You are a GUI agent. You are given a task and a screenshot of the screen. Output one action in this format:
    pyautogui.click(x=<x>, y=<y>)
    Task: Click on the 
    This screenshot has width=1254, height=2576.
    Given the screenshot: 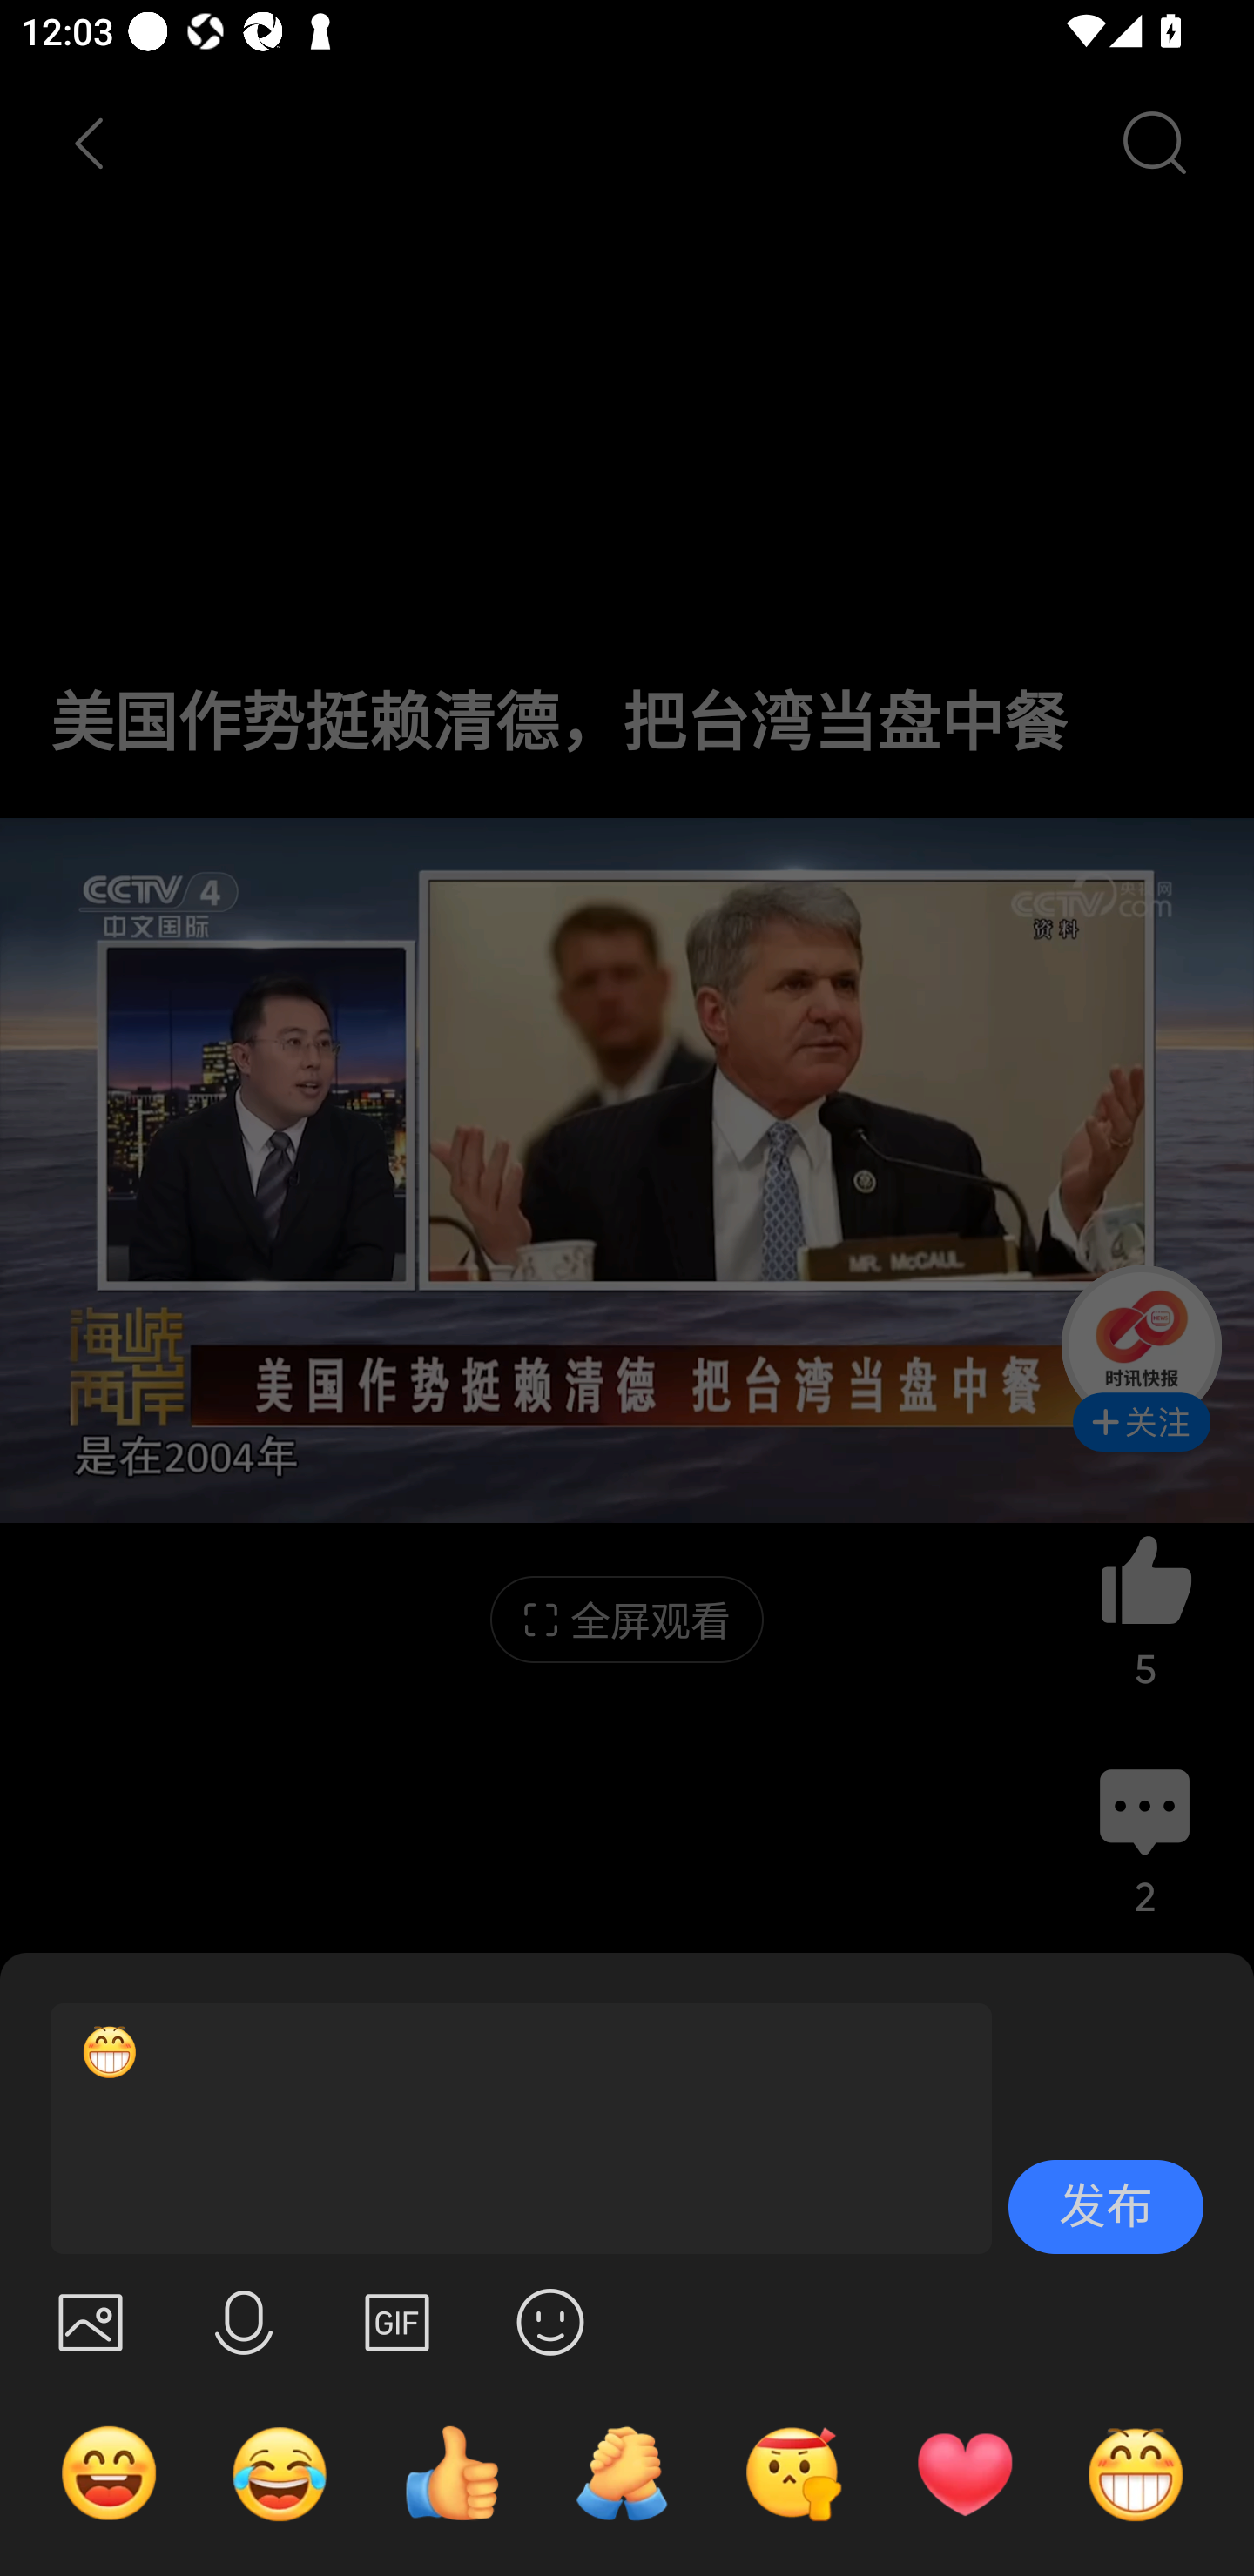 What is the action you would take?
    pyautogui.click(x=397, y=2322)
    